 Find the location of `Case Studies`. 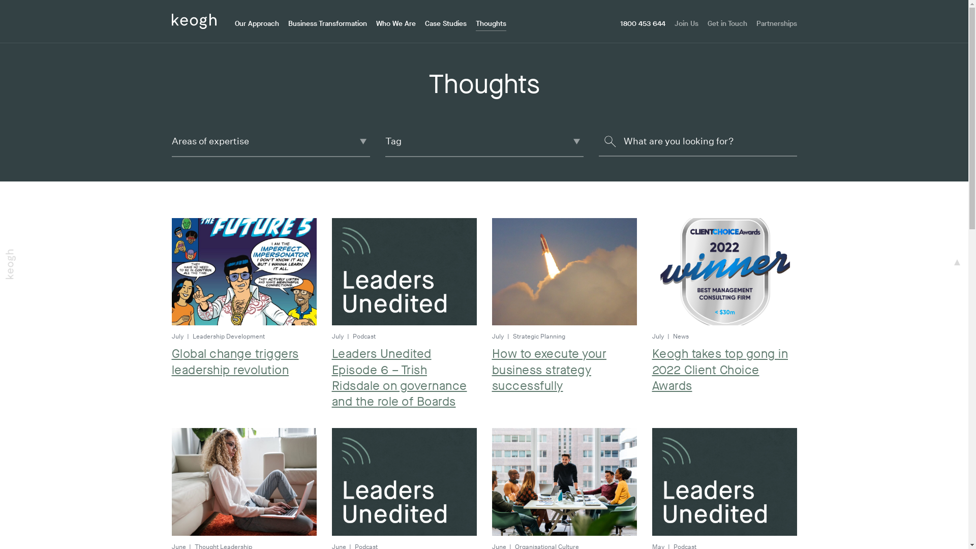

Case Studies is located at coordinates (446, 24).